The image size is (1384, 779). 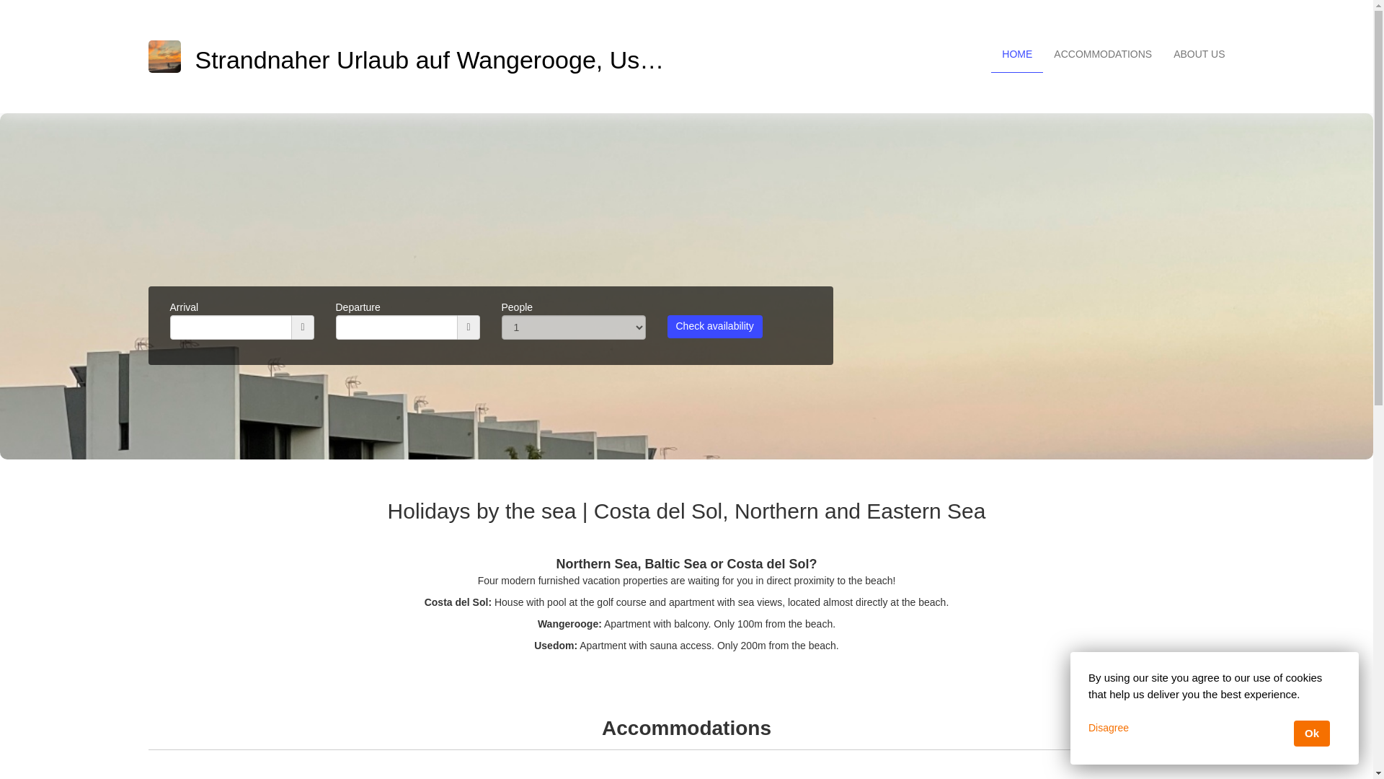 What do you see at coordinates (1214, 728) in the screenshot?
I see `Close` at bounding box center [1214, 728].